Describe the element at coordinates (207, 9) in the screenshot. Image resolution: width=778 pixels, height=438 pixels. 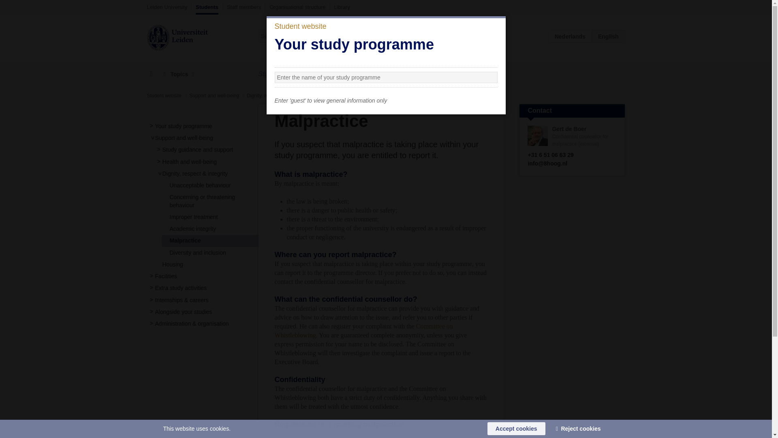
I see `Students` at that location.